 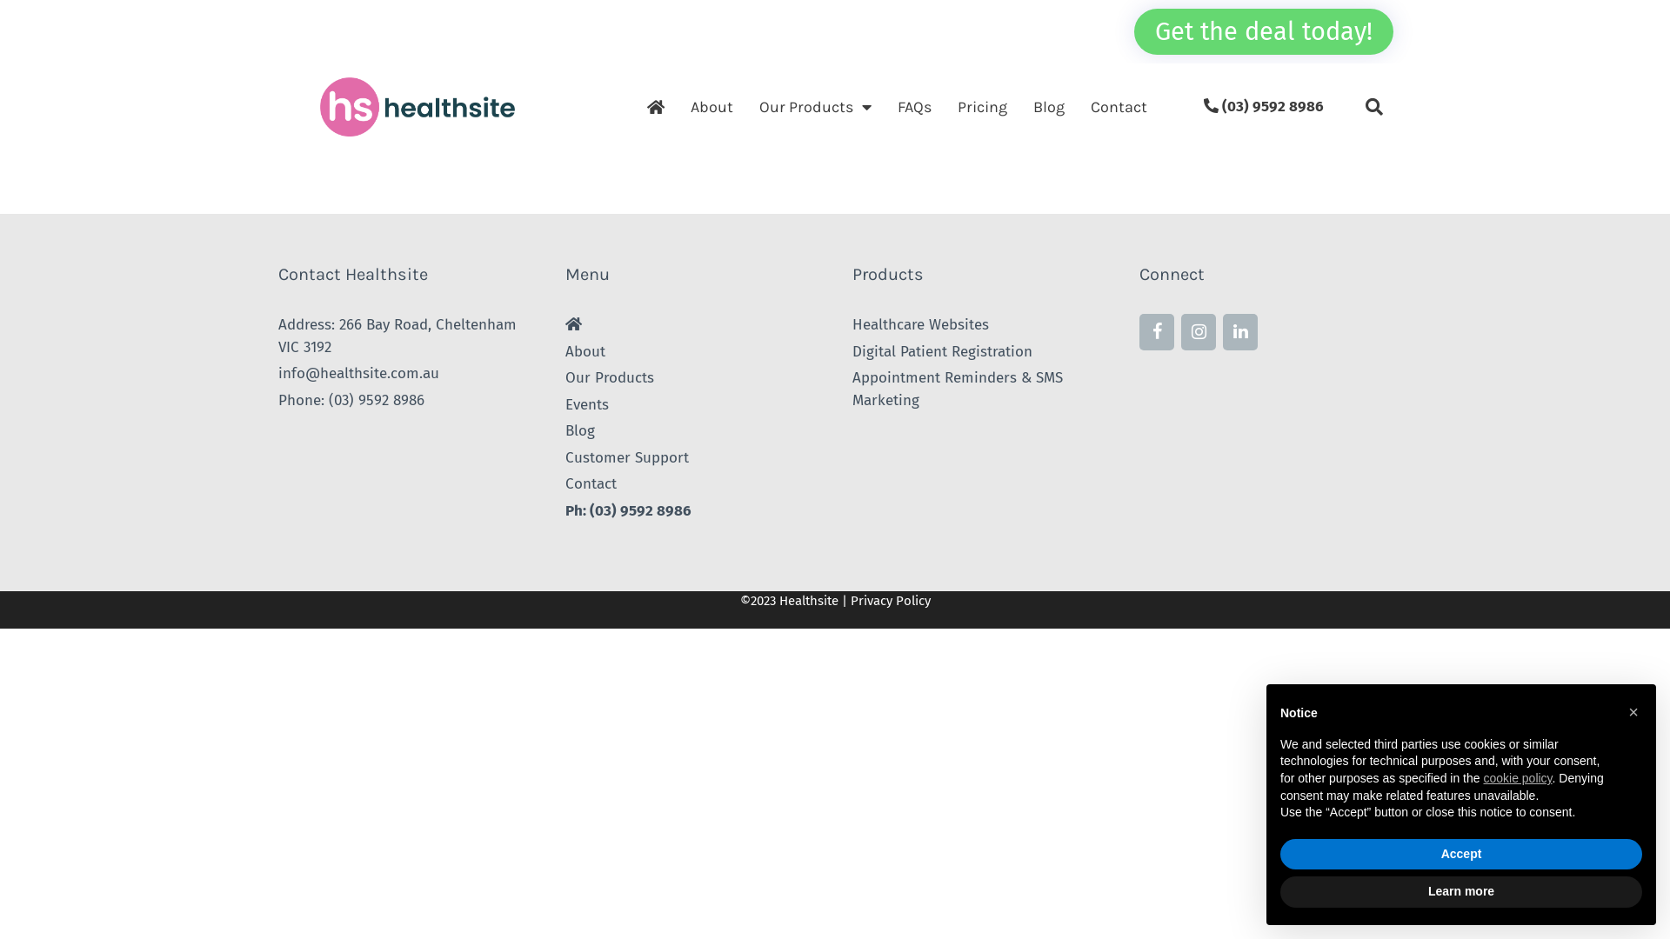 What do you see at coordinates (1119, 107) in the screenshot?
I see `Contact` at bounding box center [1119, 107].